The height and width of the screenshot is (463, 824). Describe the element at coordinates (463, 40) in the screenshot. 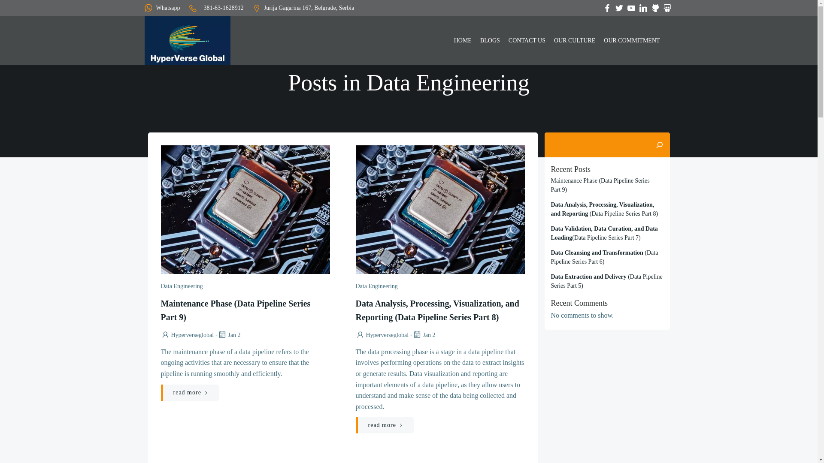

I see `HOME` at that location.